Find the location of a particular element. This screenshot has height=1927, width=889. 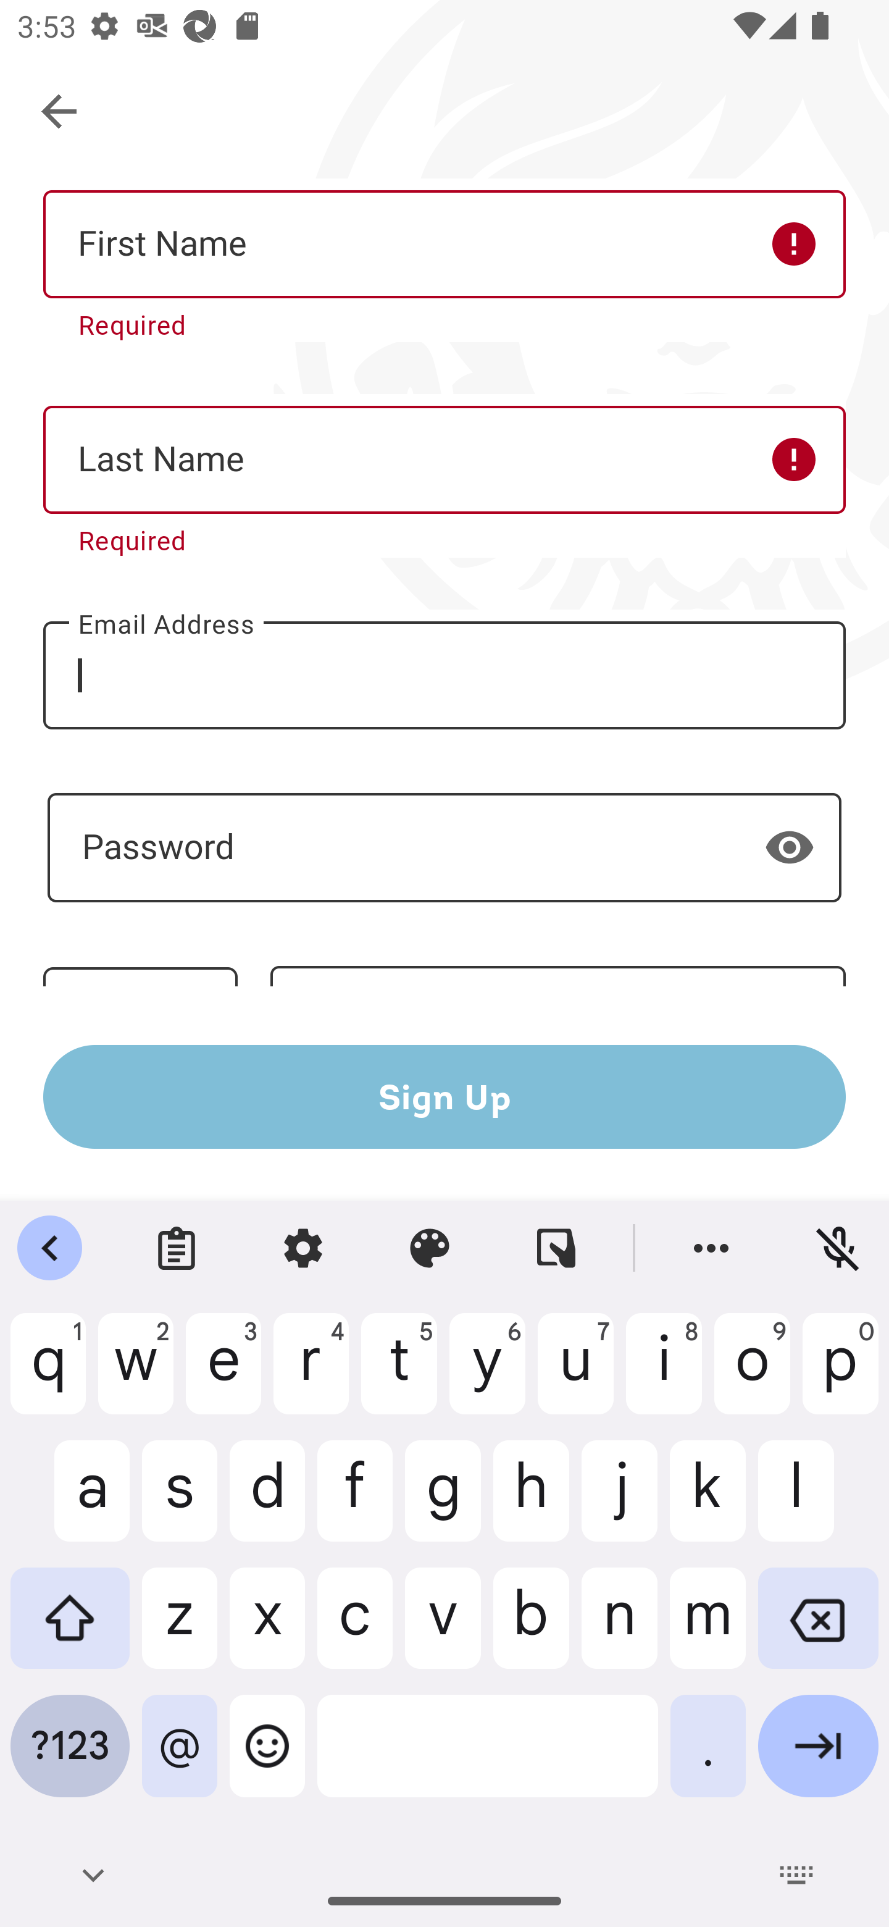

- Required is located at coordinates (444, 847).